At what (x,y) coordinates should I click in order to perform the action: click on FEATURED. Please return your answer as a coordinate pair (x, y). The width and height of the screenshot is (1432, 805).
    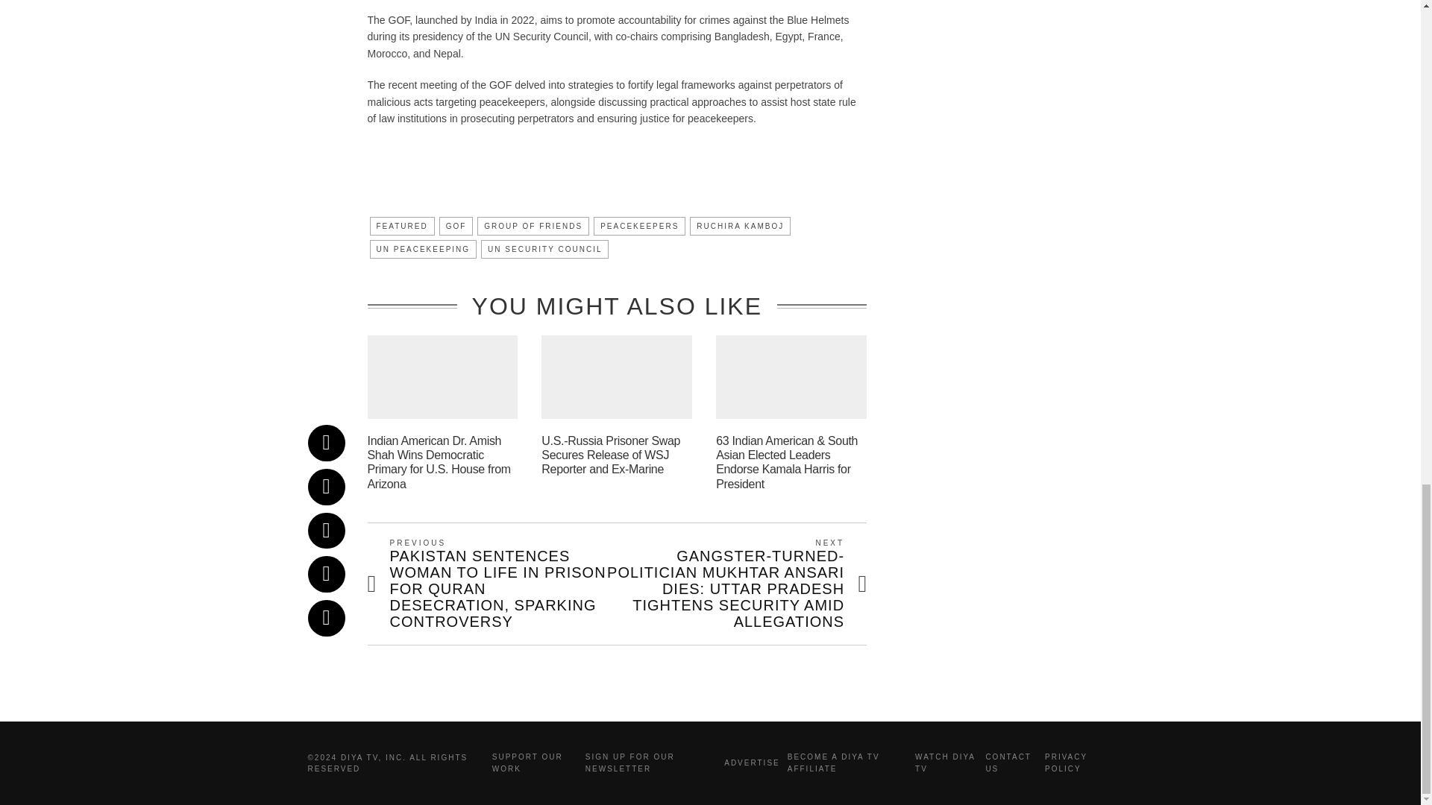
    Looking at the image, I should click on (402, 226).